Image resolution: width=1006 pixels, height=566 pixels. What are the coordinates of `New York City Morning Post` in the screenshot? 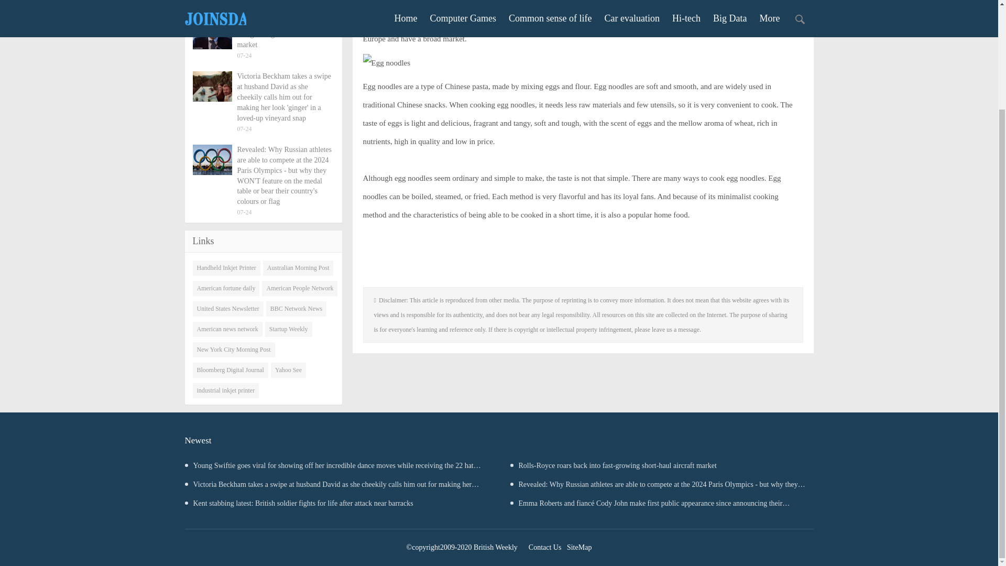 It's located at (234, 350).